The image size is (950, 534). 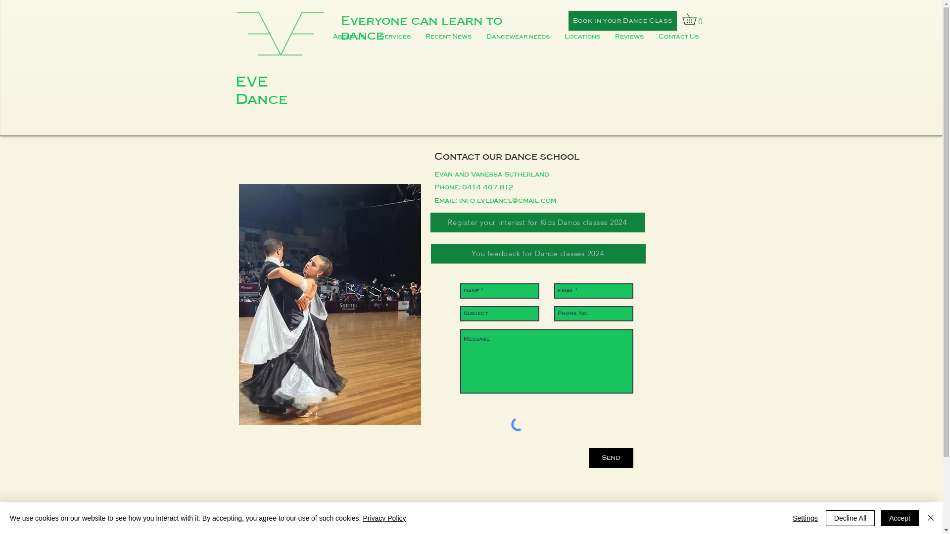 I want to click on Dancewear needs, so click(x=518, y=37).